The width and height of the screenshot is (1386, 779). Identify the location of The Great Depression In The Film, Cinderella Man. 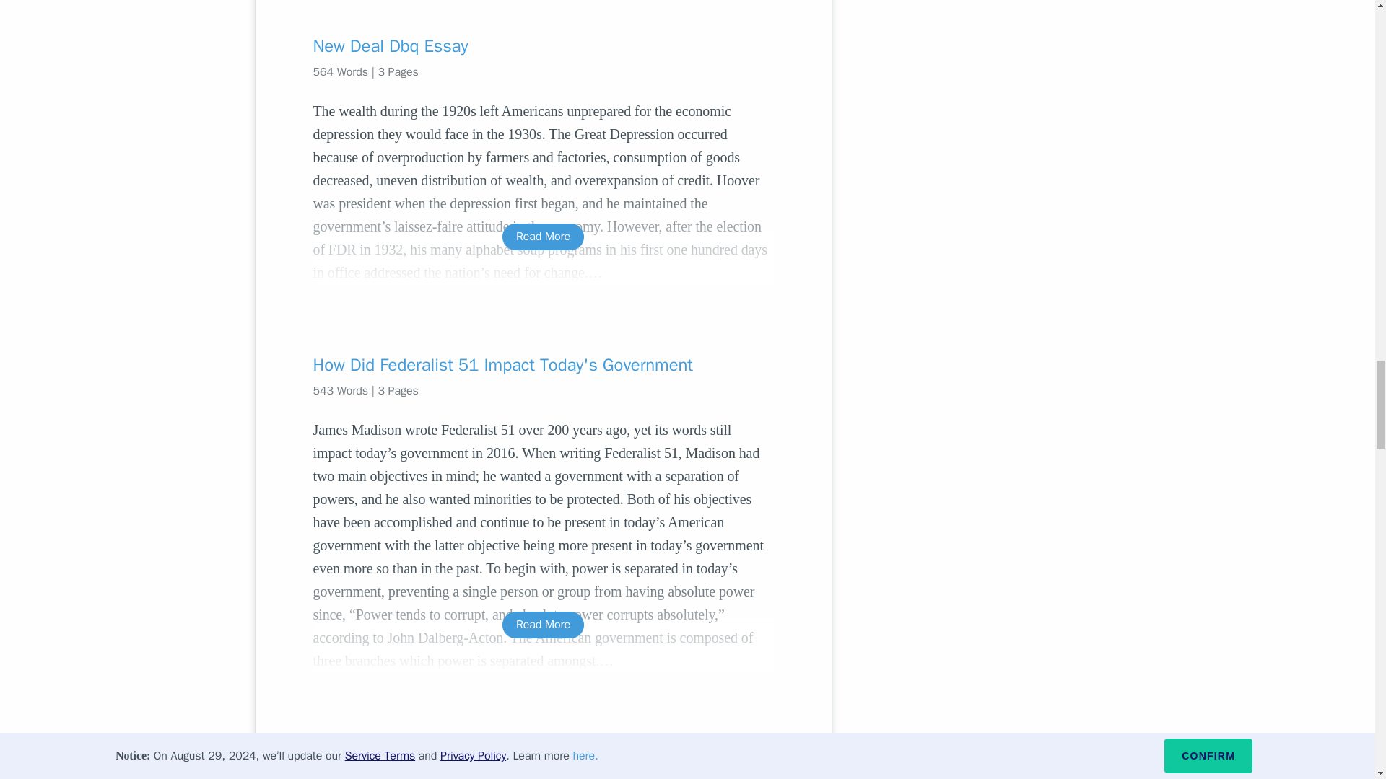
(543, 753).